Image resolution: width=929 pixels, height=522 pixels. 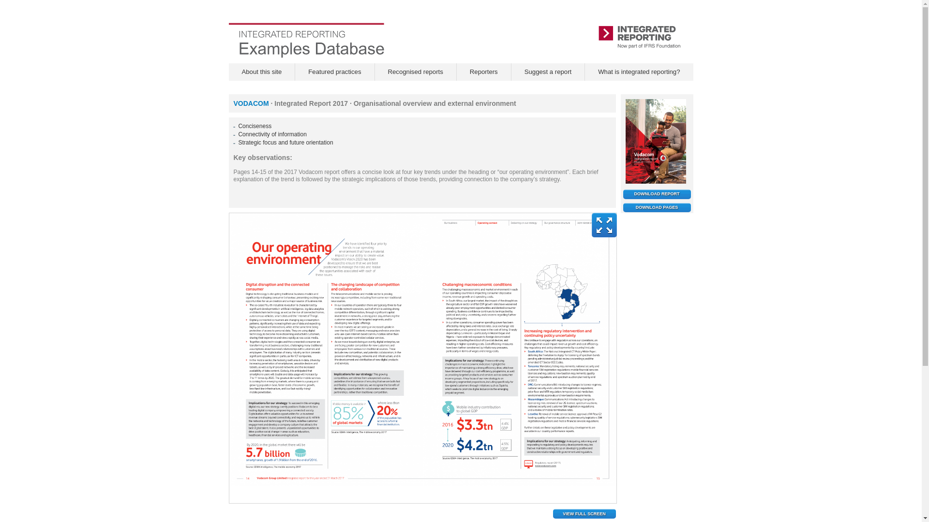 I want to click on the PDF document will open in a new window, so click(x=657, y=194).